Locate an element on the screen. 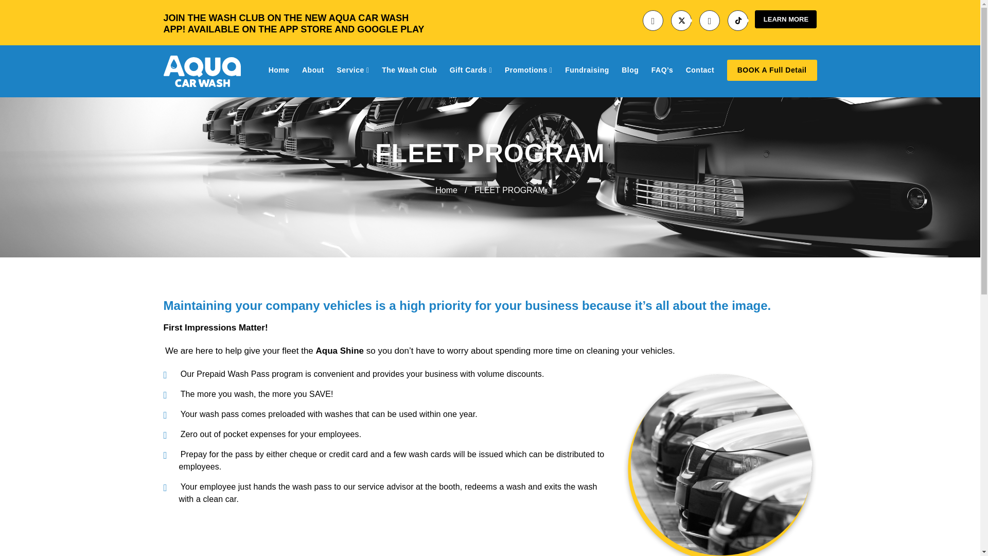 The height and width of the screenshot is (556, 988). Fundraising is located at coordinates (587, 70).